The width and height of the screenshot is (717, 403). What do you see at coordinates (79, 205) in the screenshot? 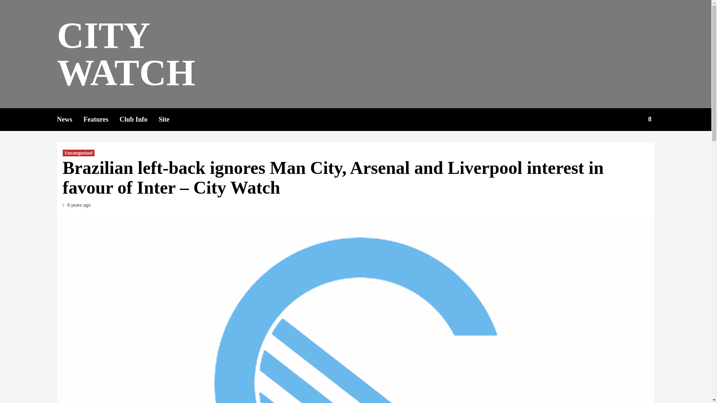
I see `6 years ago` at bounding box center [79, 205].